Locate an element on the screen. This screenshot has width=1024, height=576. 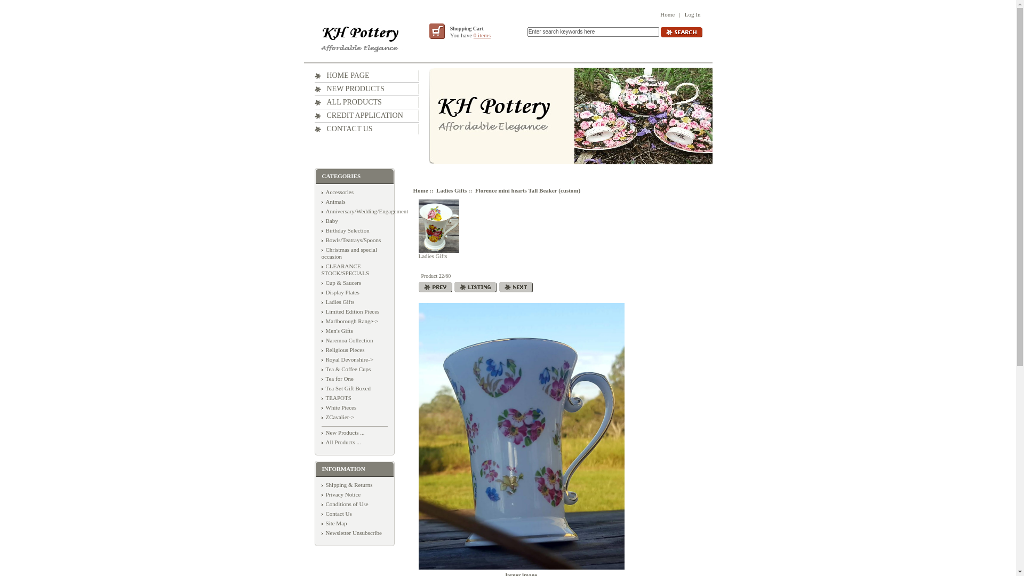
Anniversary/Wedding/Engagement is located at coordinates (365, 211).